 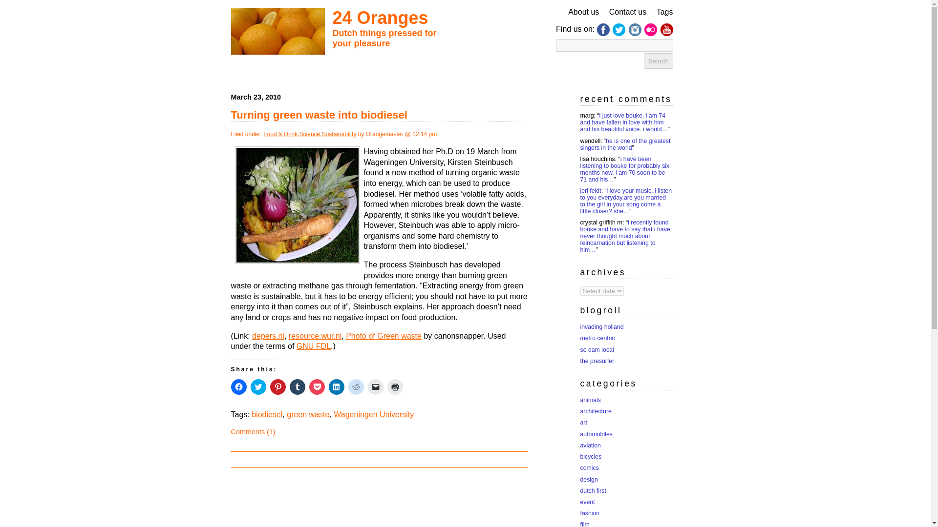 What do you see at coordinates (316, 336) in the screenshot?
I see `resource.wur.nl` at bounding box center [316, 336].